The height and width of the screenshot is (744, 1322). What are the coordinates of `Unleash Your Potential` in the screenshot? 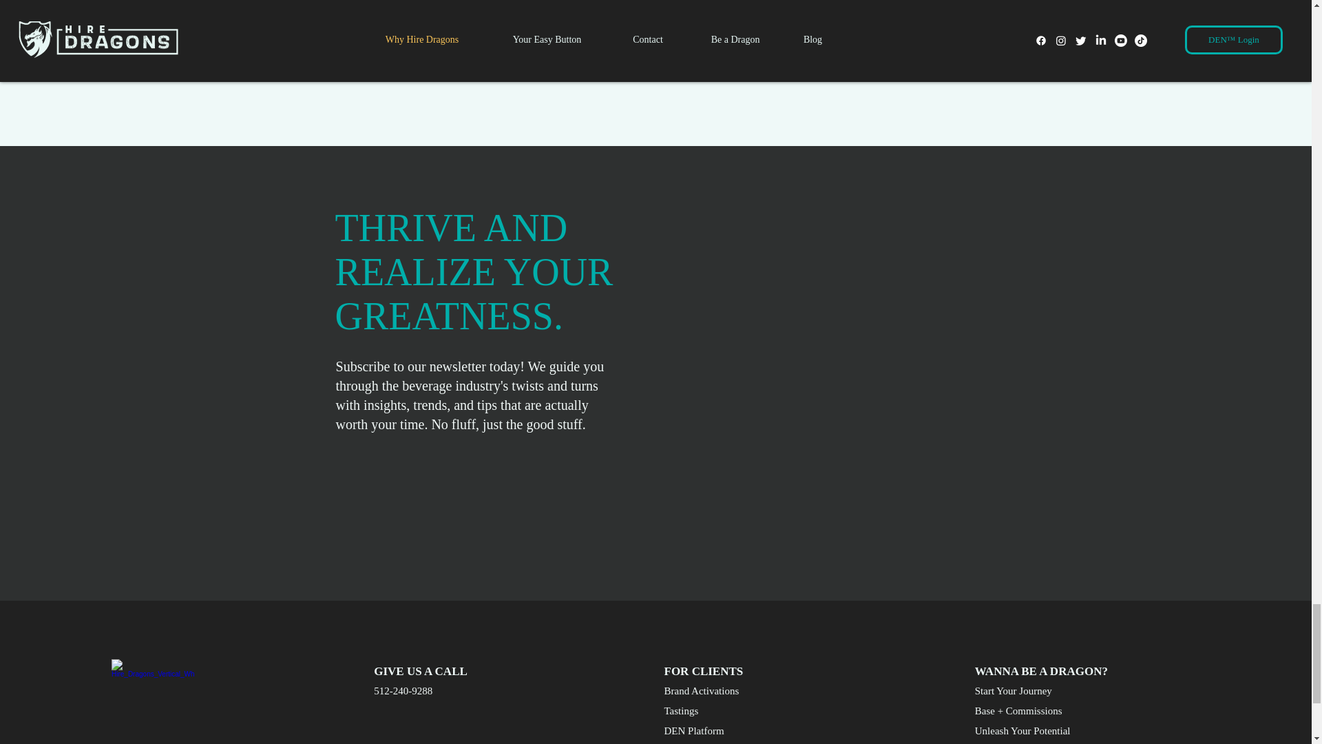 It's located at (1023, 731).